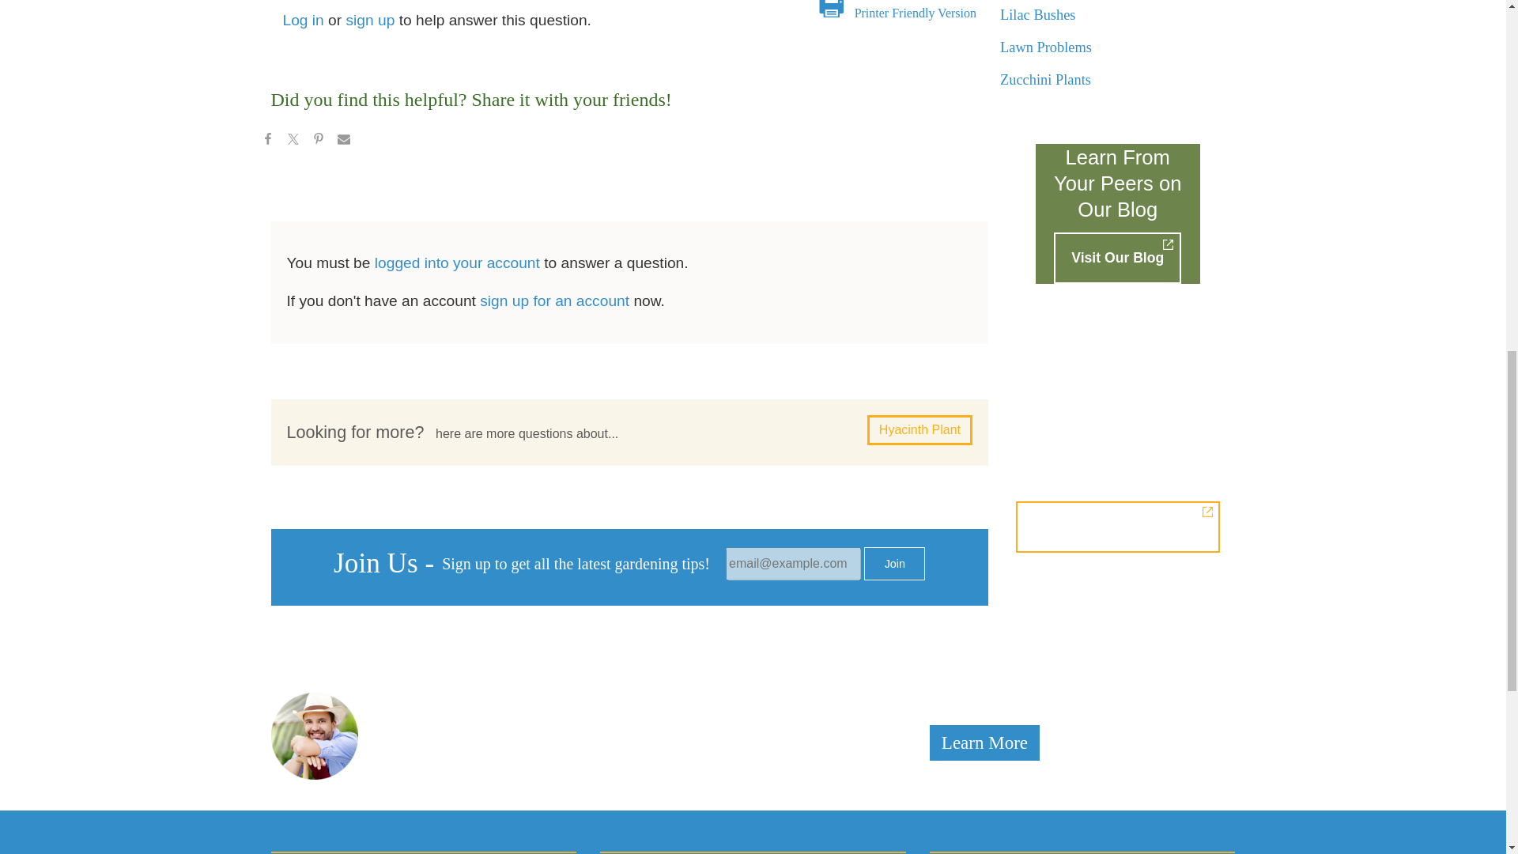 This screenshot has width=1518, height=854. I want to click on Share on Facebook, so click(267, 142).